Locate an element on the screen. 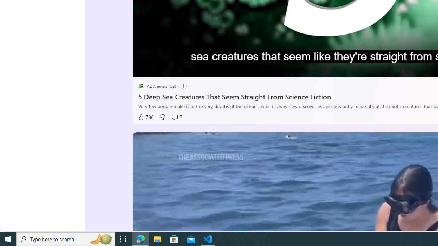 The width and height of the screenshot is (438, 246). 786 Like is located at coordinates (145, 117).